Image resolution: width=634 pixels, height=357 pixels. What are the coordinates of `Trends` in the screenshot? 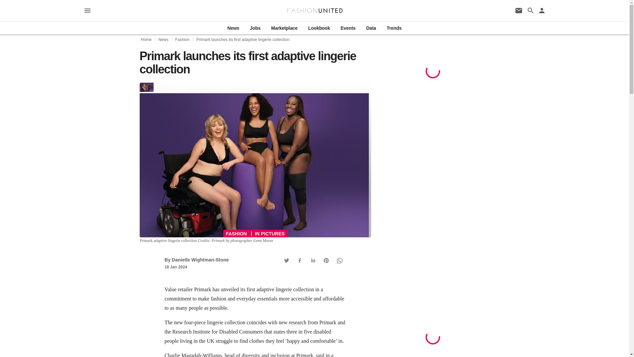 It's located at (394, 28).